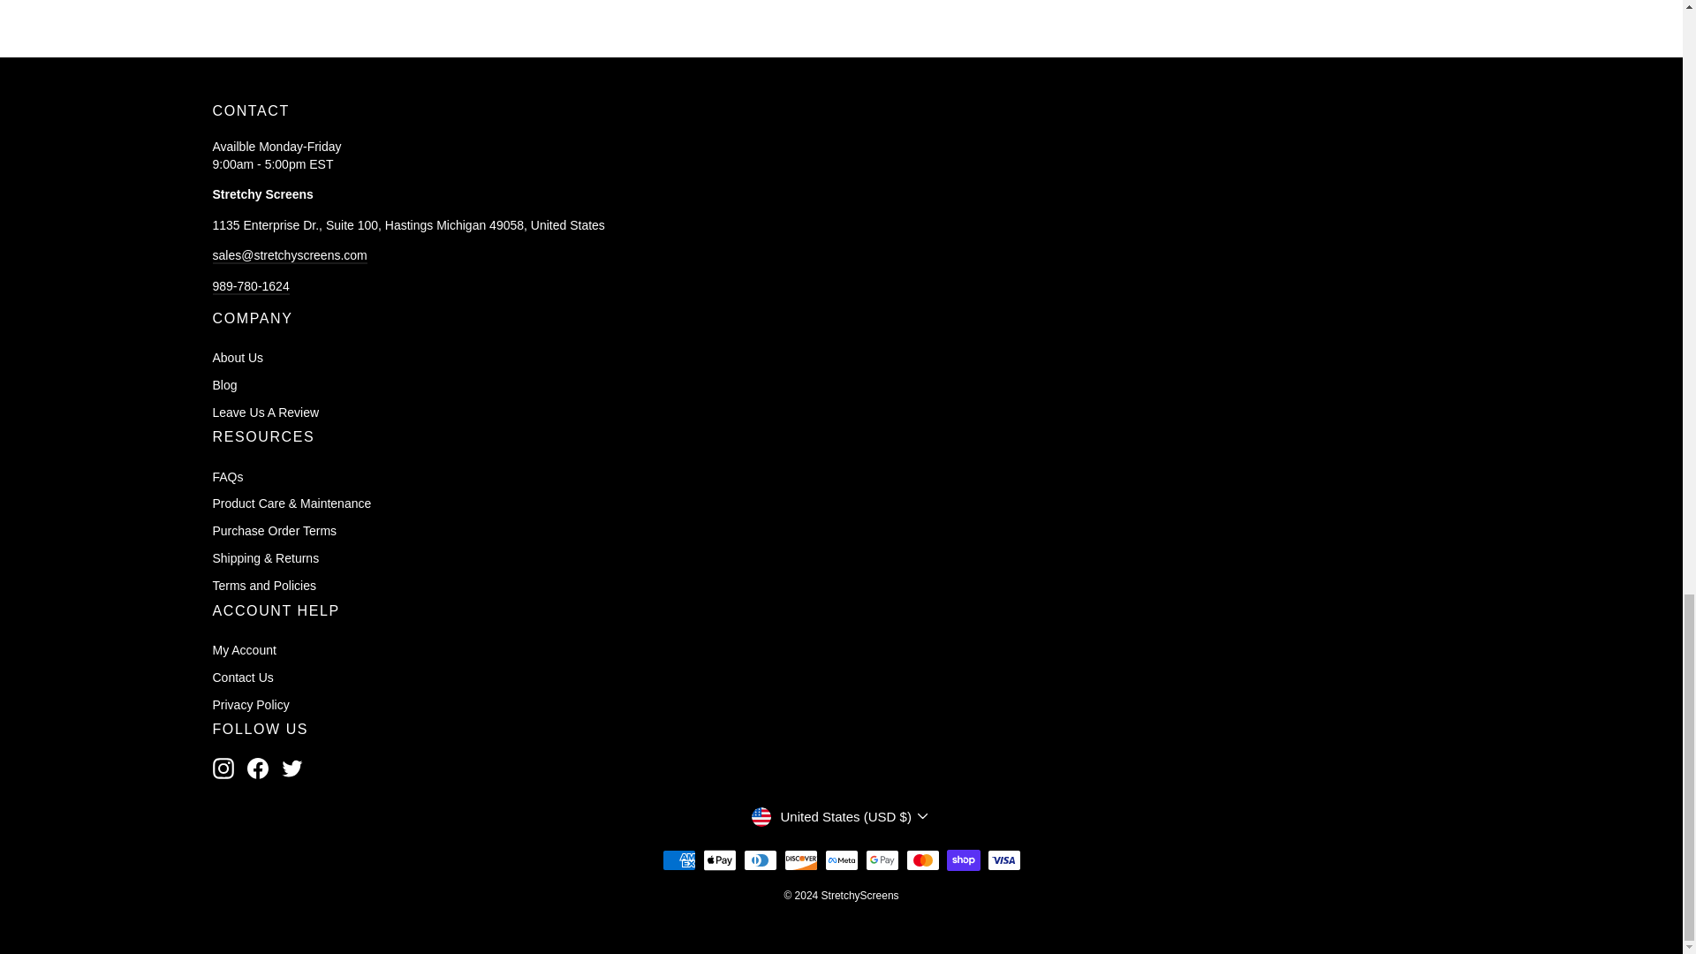  I want to click on Google Pay, so click(882, 860).